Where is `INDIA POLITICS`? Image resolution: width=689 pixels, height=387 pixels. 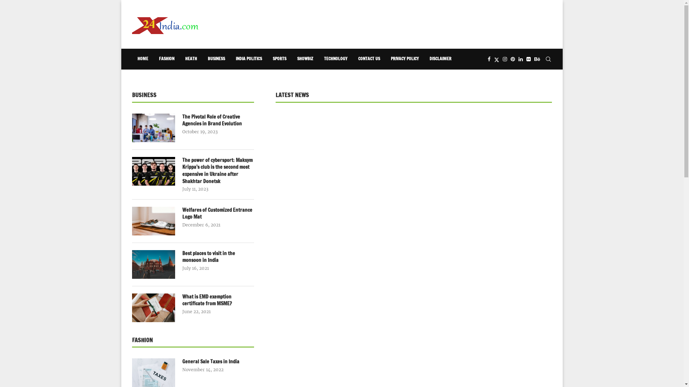 INDIA POLITICS is located at coordinates (249, 59).